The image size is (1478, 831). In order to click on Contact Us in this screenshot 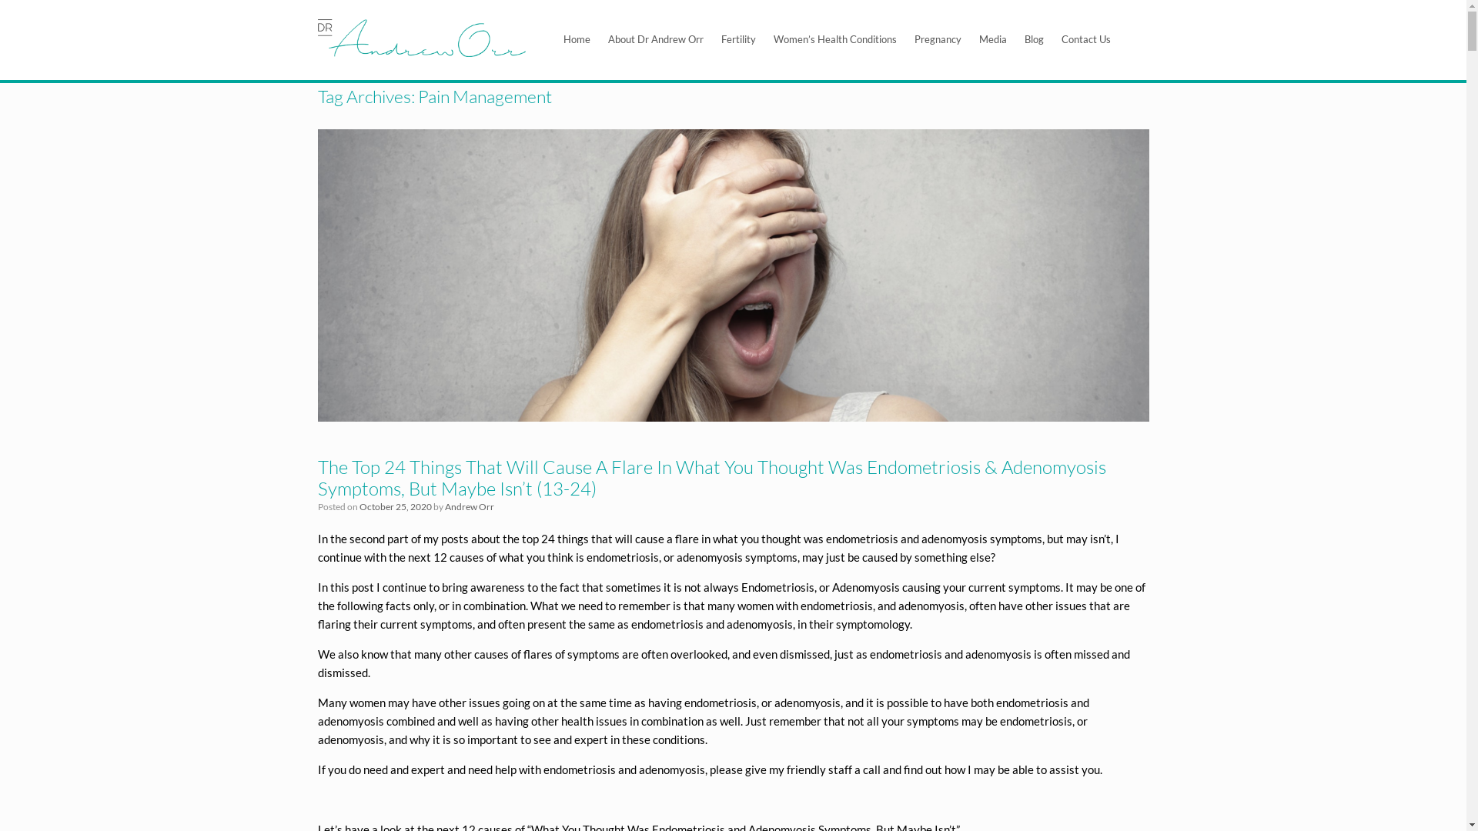, I will do `click(1086, 40)`.